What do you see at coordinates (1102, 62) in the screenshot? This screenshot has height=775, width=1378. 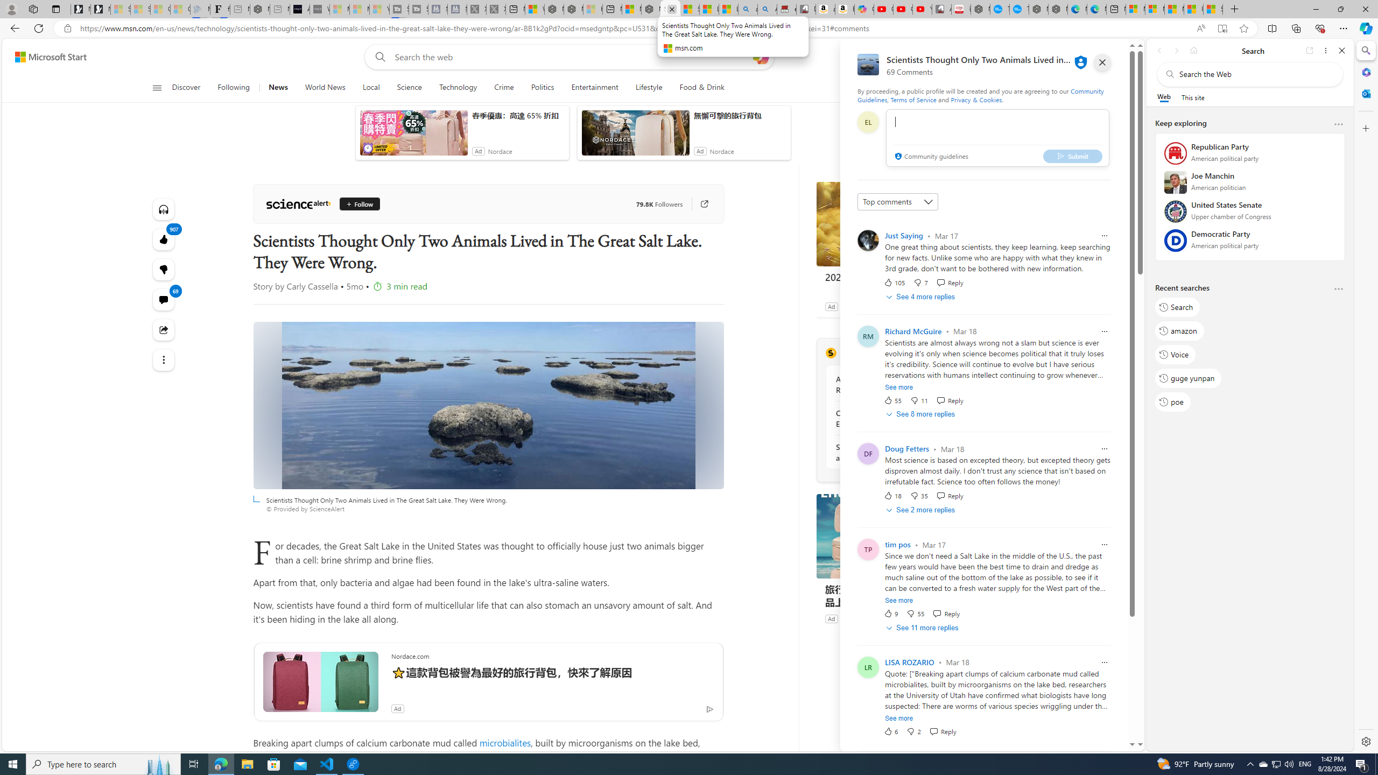 I see `close` at bounding box center [1102, 62].